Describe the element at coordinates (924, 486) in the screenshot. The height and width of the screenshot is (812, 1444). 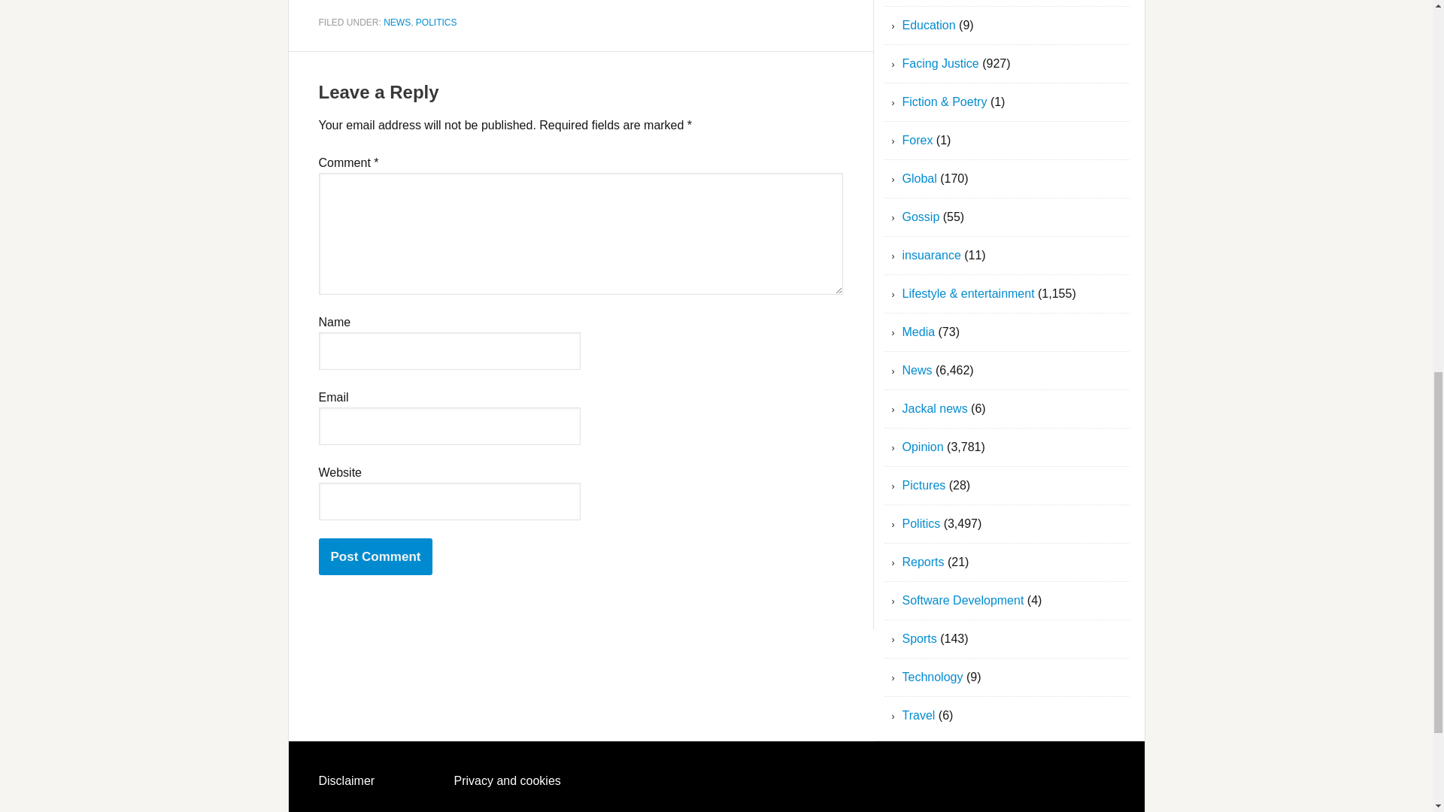
I see `Pictures` at that location.